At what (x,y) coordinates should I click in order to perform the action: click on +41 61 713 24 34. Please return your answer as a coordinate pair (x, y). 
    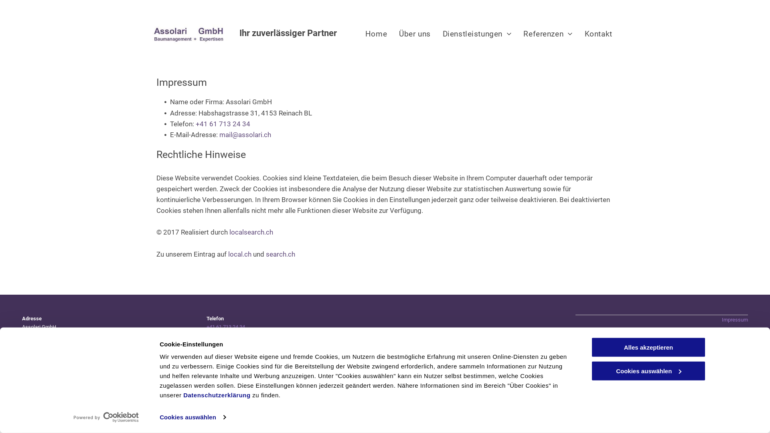
    Looking at the image, I should click on (223, 124).